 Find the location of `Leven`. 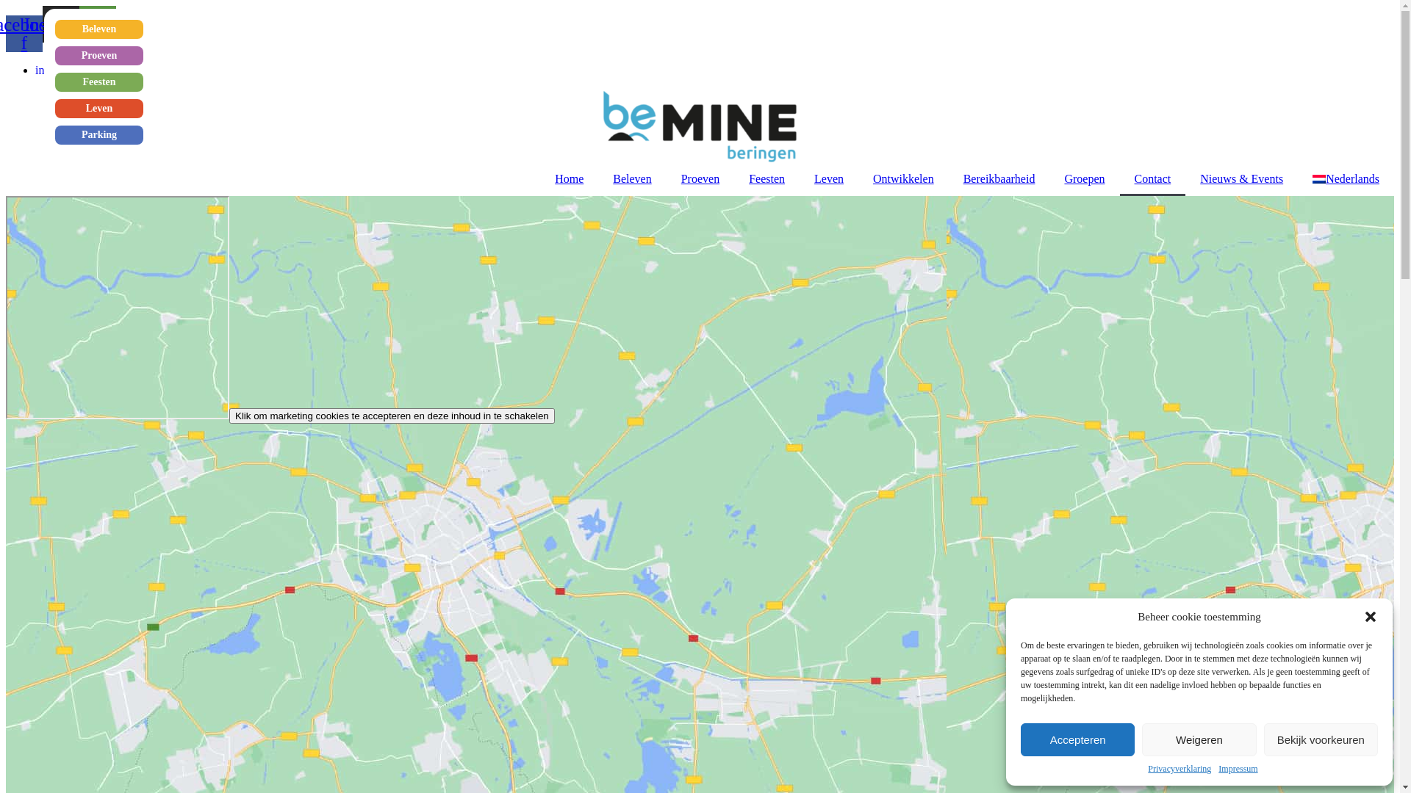

Leven is located at coordinates (829, 178).